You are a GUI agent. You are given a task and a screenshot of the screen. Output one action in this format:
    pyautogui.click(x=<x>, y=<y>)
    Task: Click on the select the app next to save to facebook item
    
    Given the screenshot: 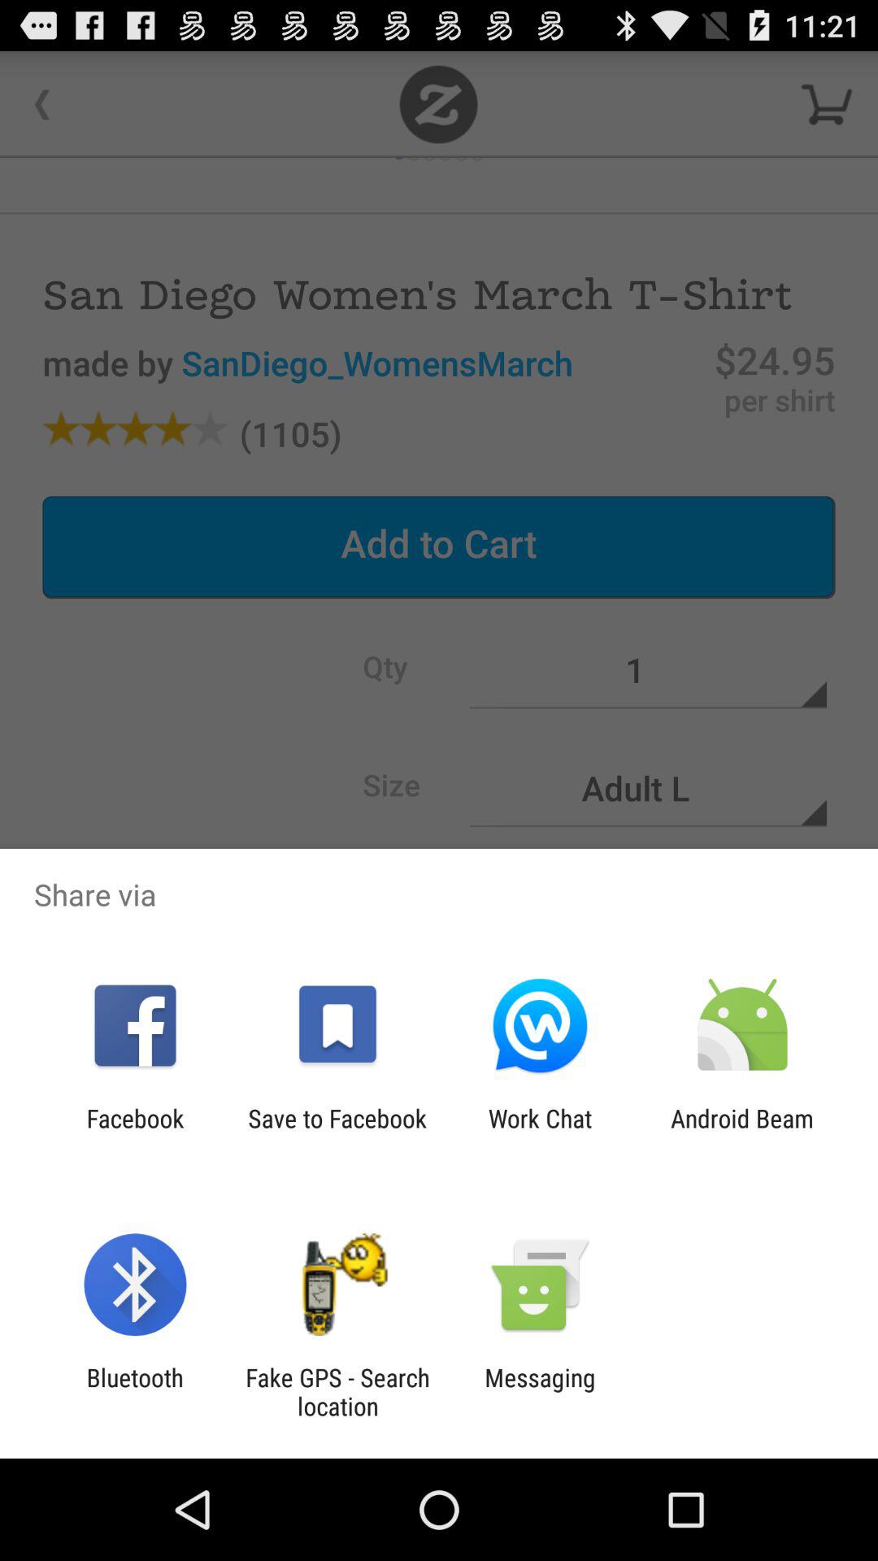 What is the action you would take?
    pyautogui.click(x=540, y=1133)
    